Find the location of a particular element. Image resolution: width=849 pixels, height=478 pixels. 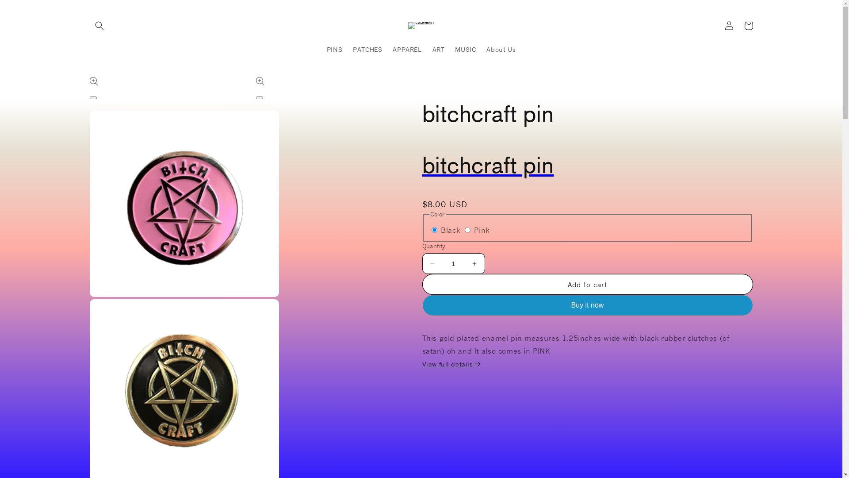

Open media 2 in modal is located at coordinates (259, 98).